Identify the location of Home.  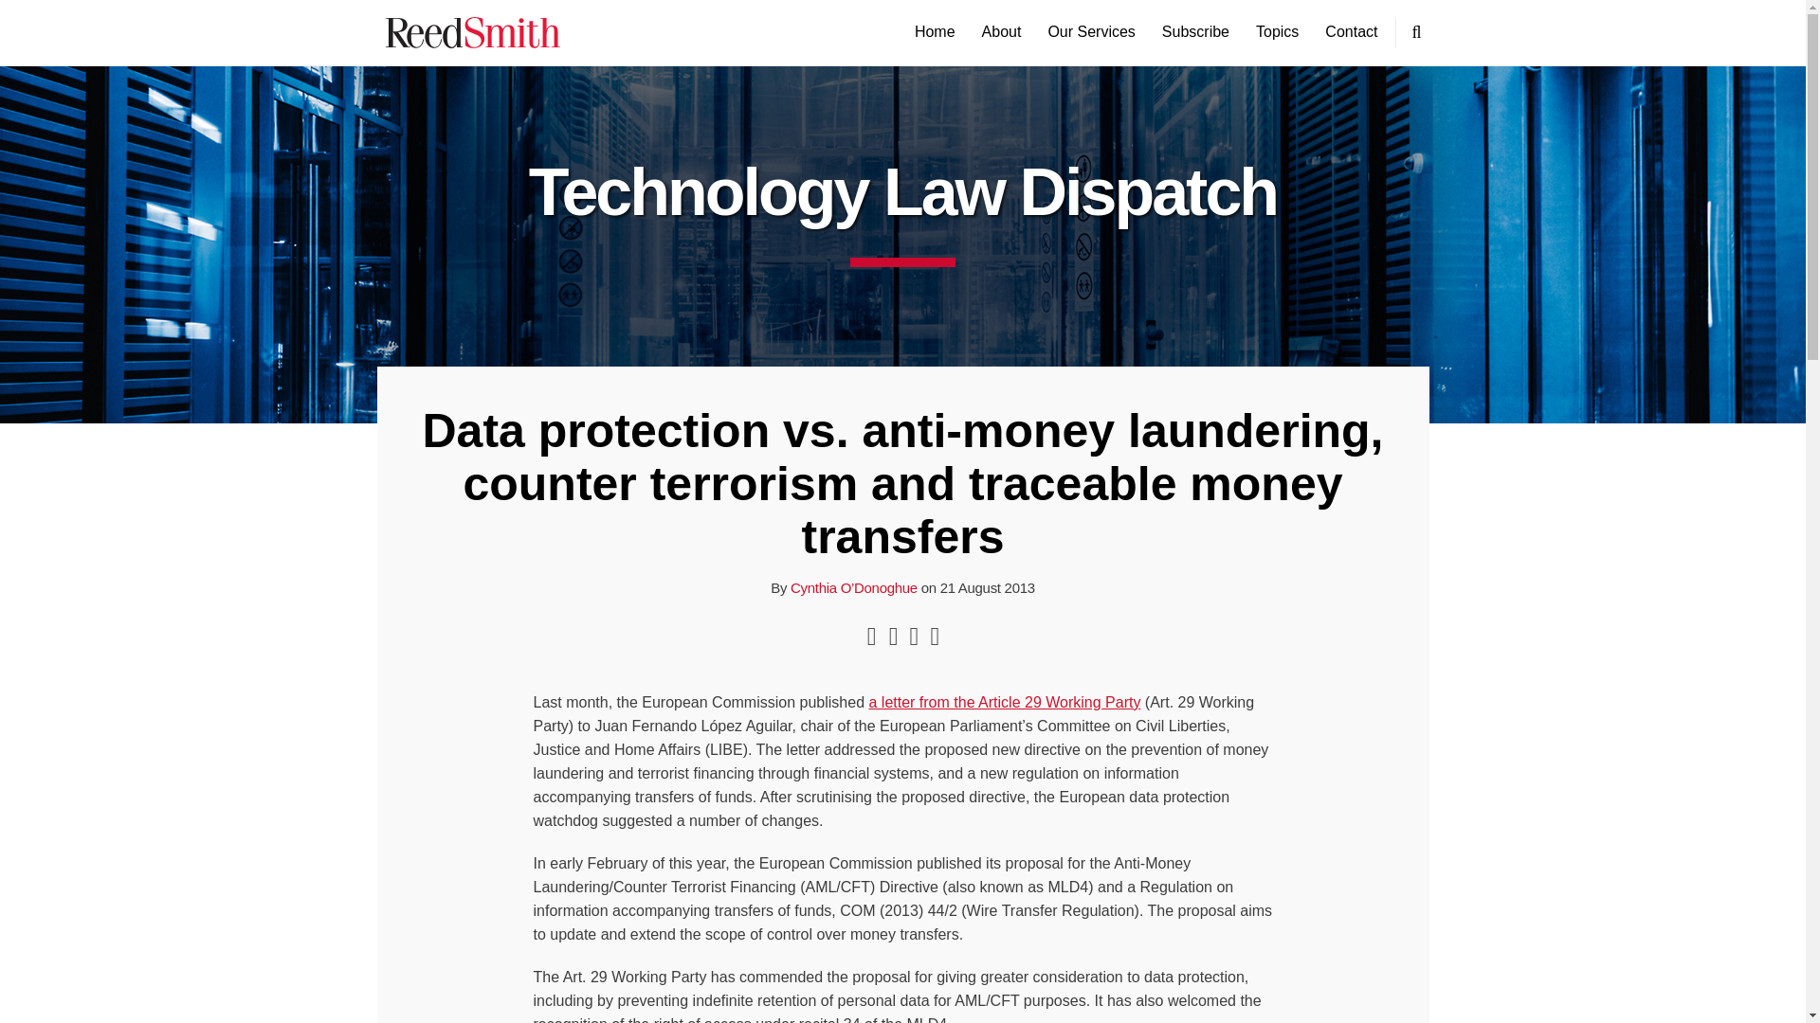
(935, 32).